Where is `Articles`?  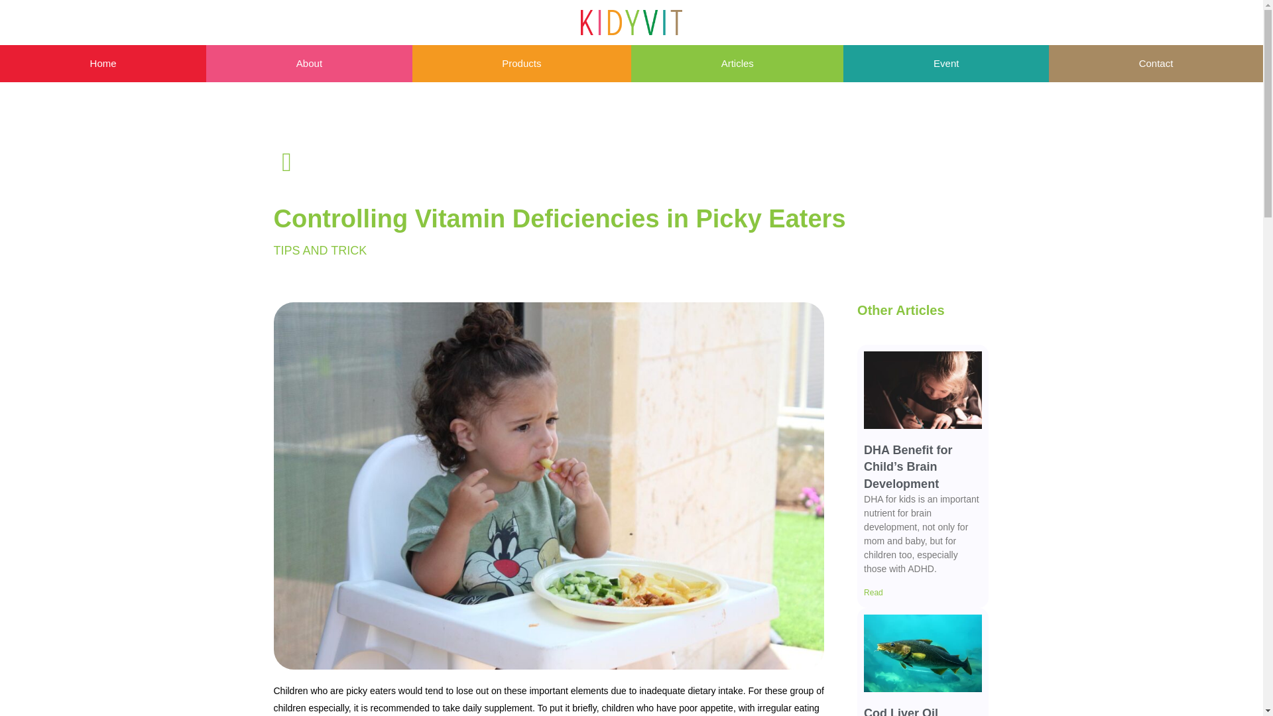
Articles is located at coordinates (737, 64).